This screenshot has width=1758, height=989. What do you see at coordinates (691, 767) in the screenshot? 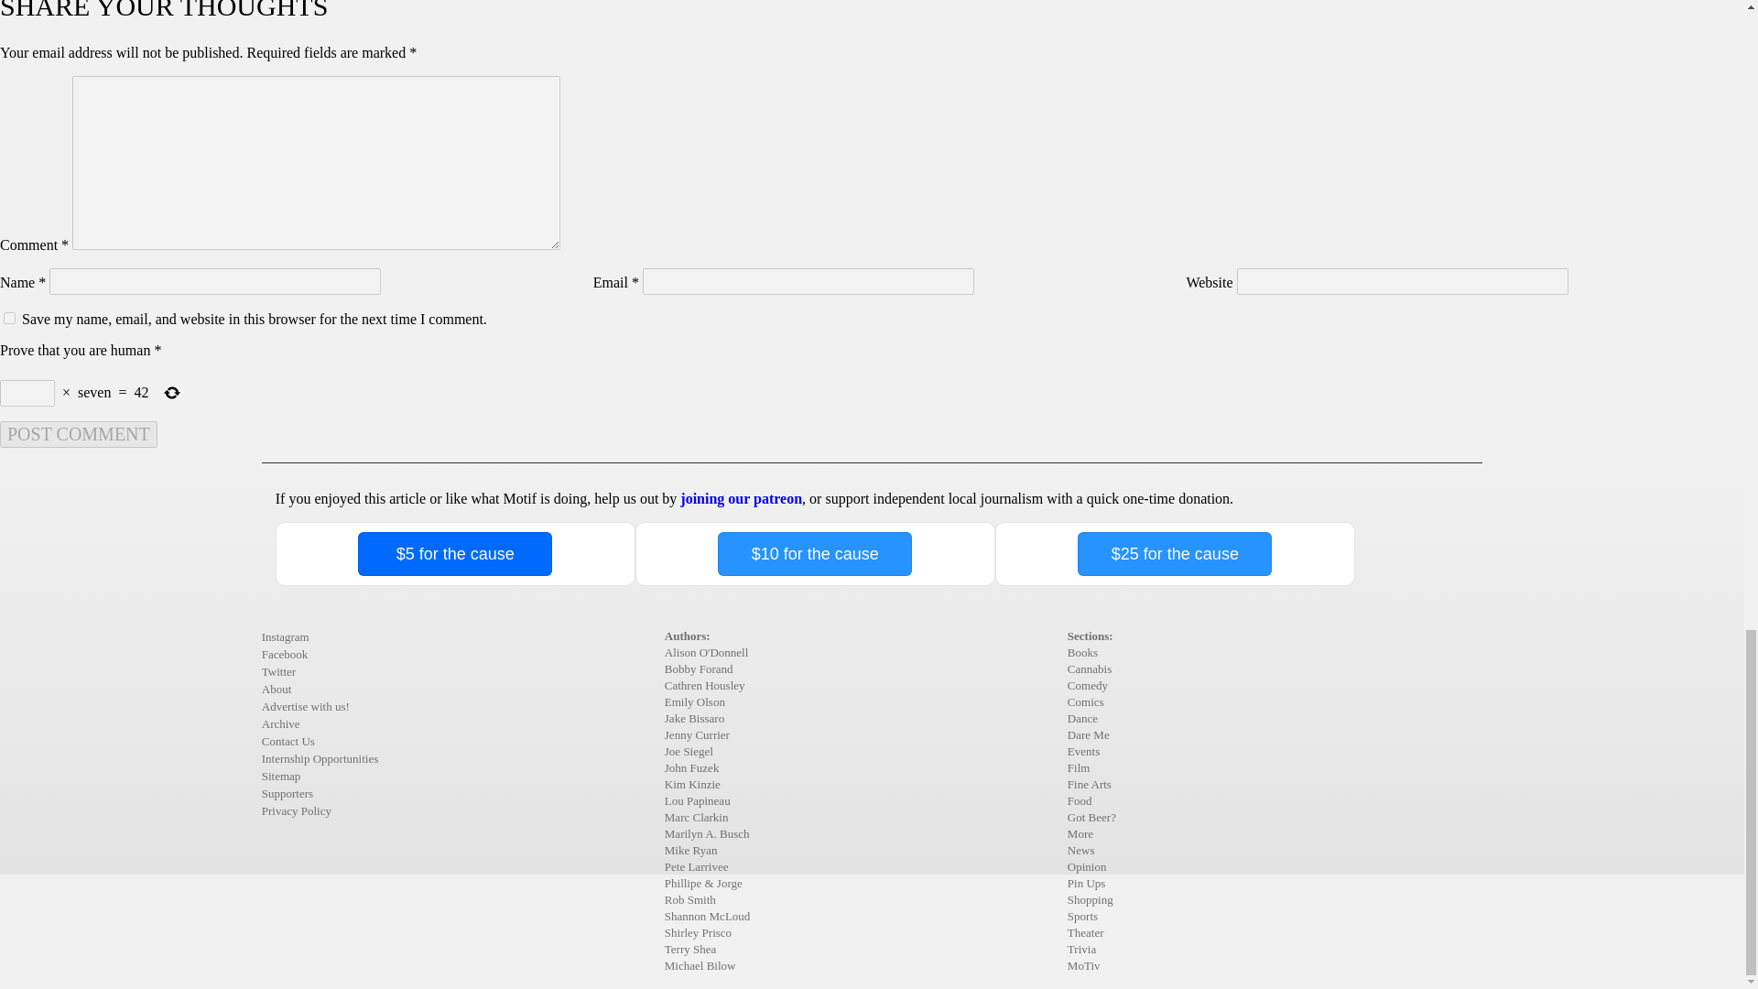
I see `Posts by John Fuzek` at bounding box center [691, 767].